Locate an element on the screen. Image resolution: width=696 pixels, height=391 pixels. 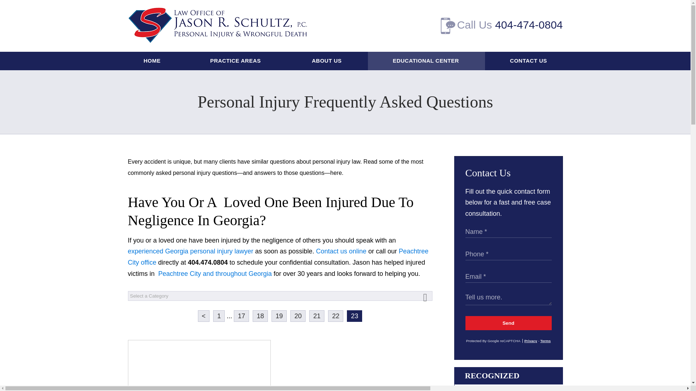
20 is located at coordinates (298, 316).